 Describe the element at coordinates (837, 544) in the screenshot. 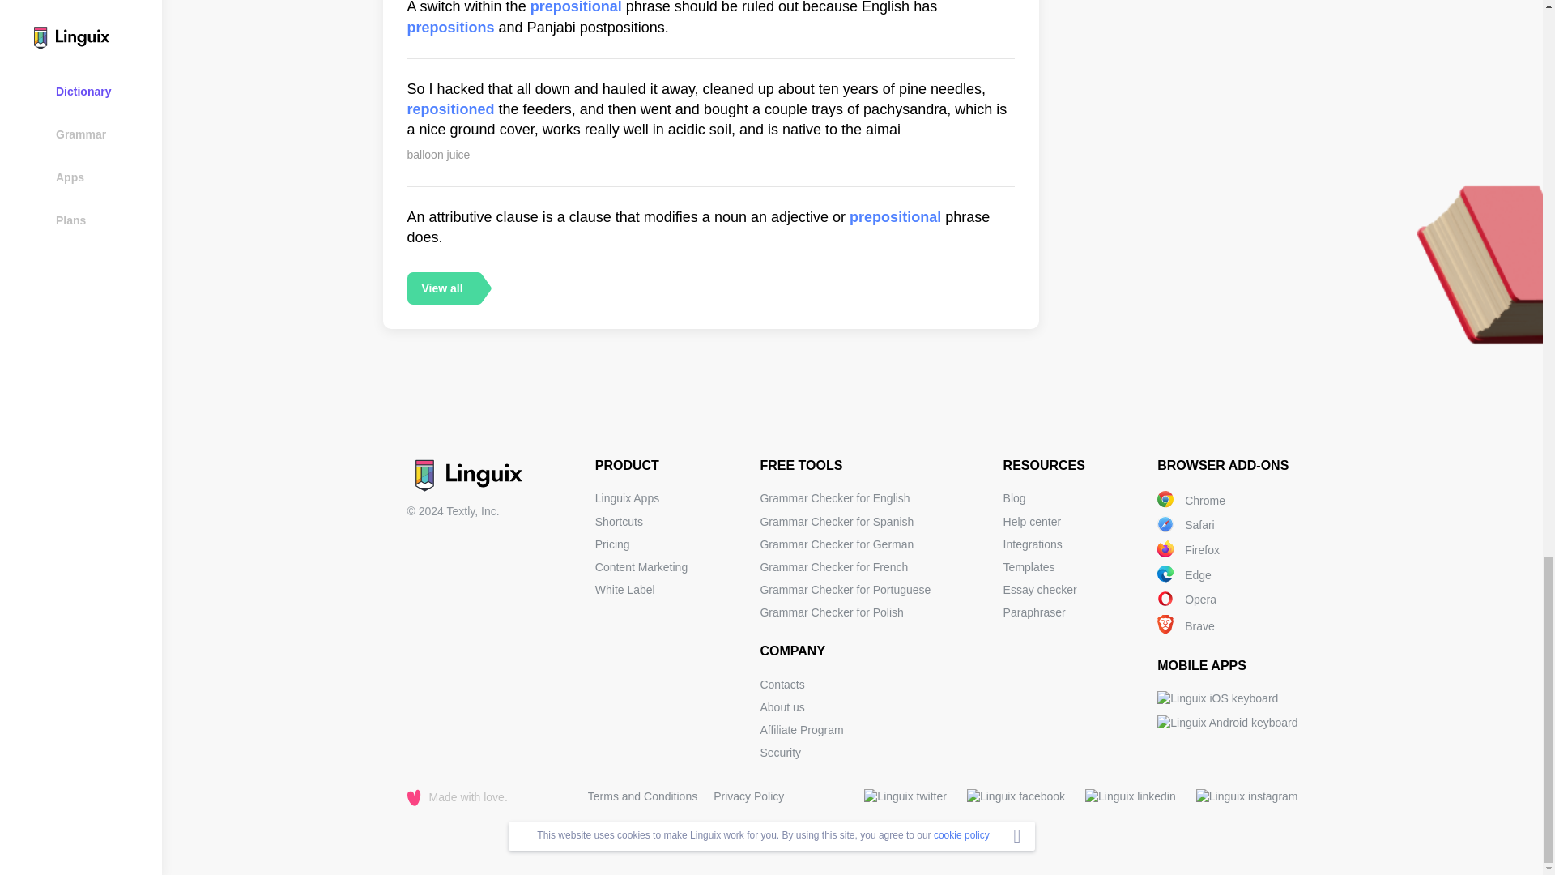

I see `Grammar Checker for German` at that location.